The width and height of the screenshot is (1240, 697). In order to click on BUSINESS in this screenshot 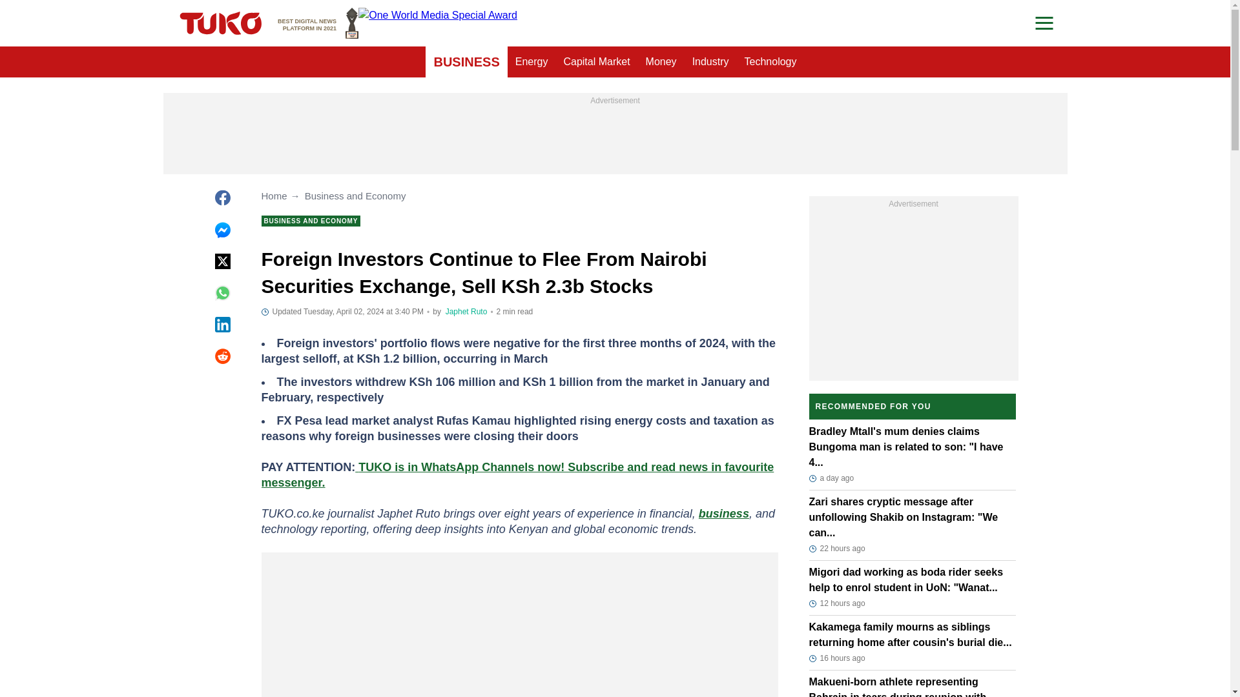, I will do `click(318, 23)`.